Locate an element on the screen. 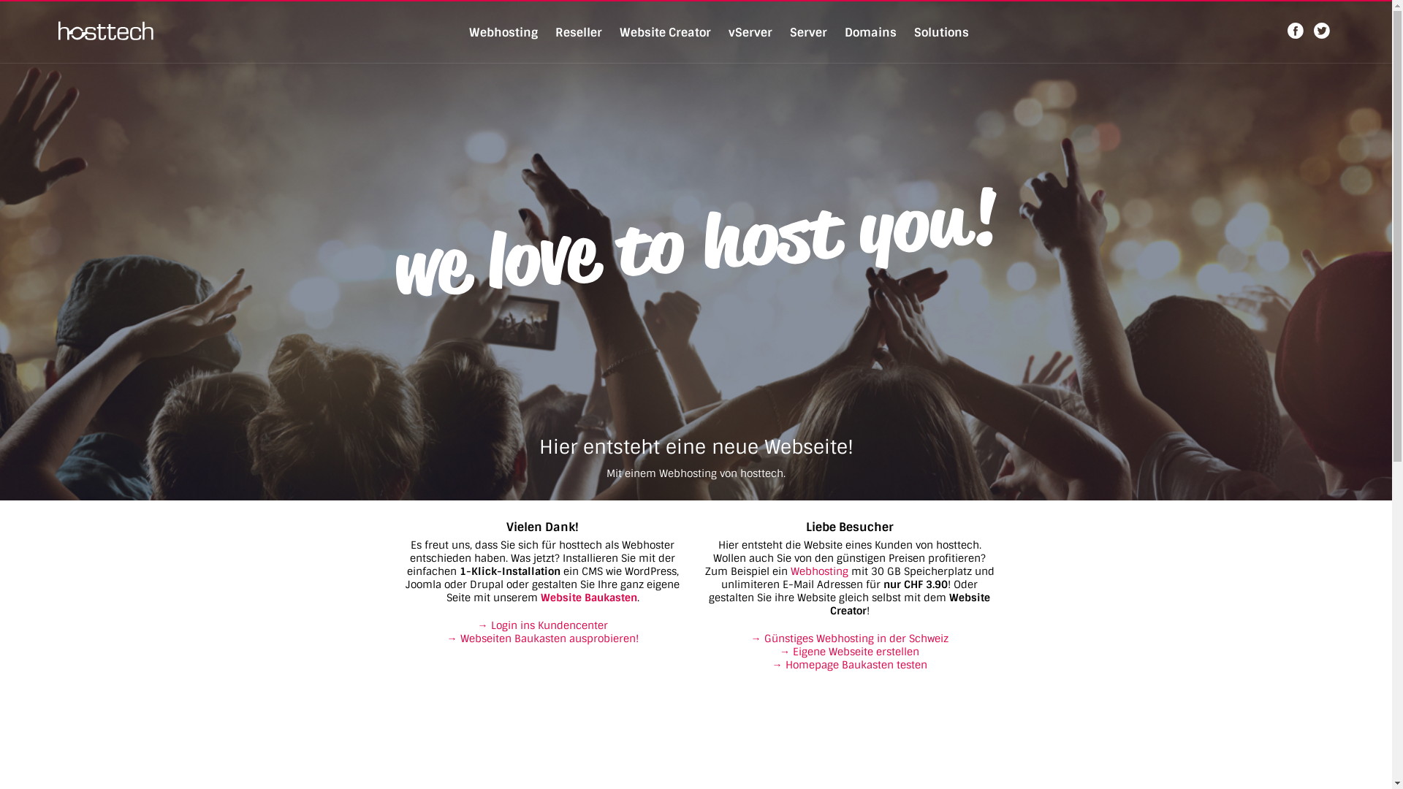 This screenshot has height=789, width=1403. vServer is located at coordinates (750, 32).